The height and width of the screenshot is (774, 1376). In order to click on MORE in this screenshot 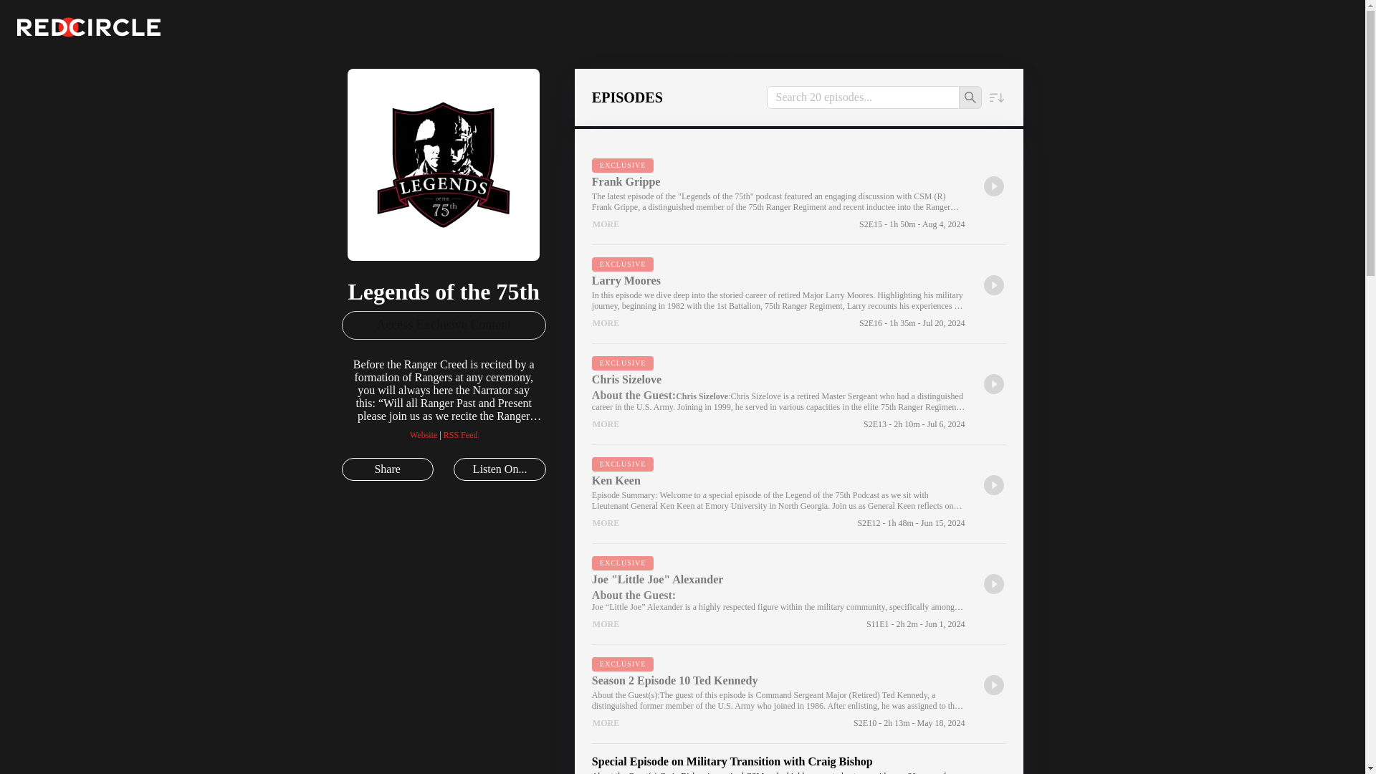, I will do `click(606, 623)`.